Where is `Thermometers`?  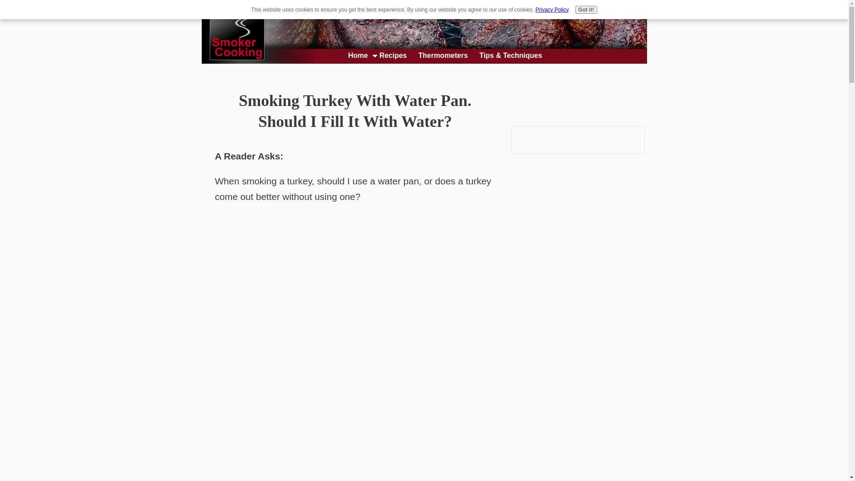 Thermometers is located at coordinates (440, 56).